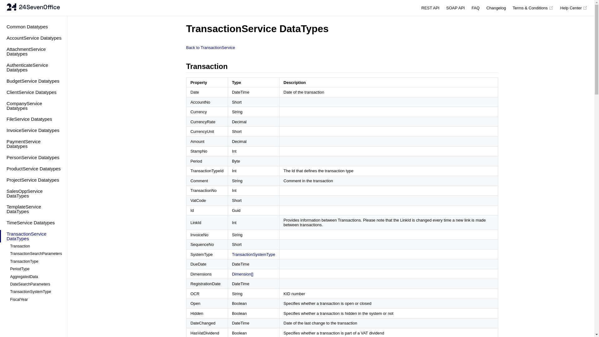  What do you see at coordinates (475, 8) in the screenshot?
I see `FAQ` at bounding box center [475, 8].